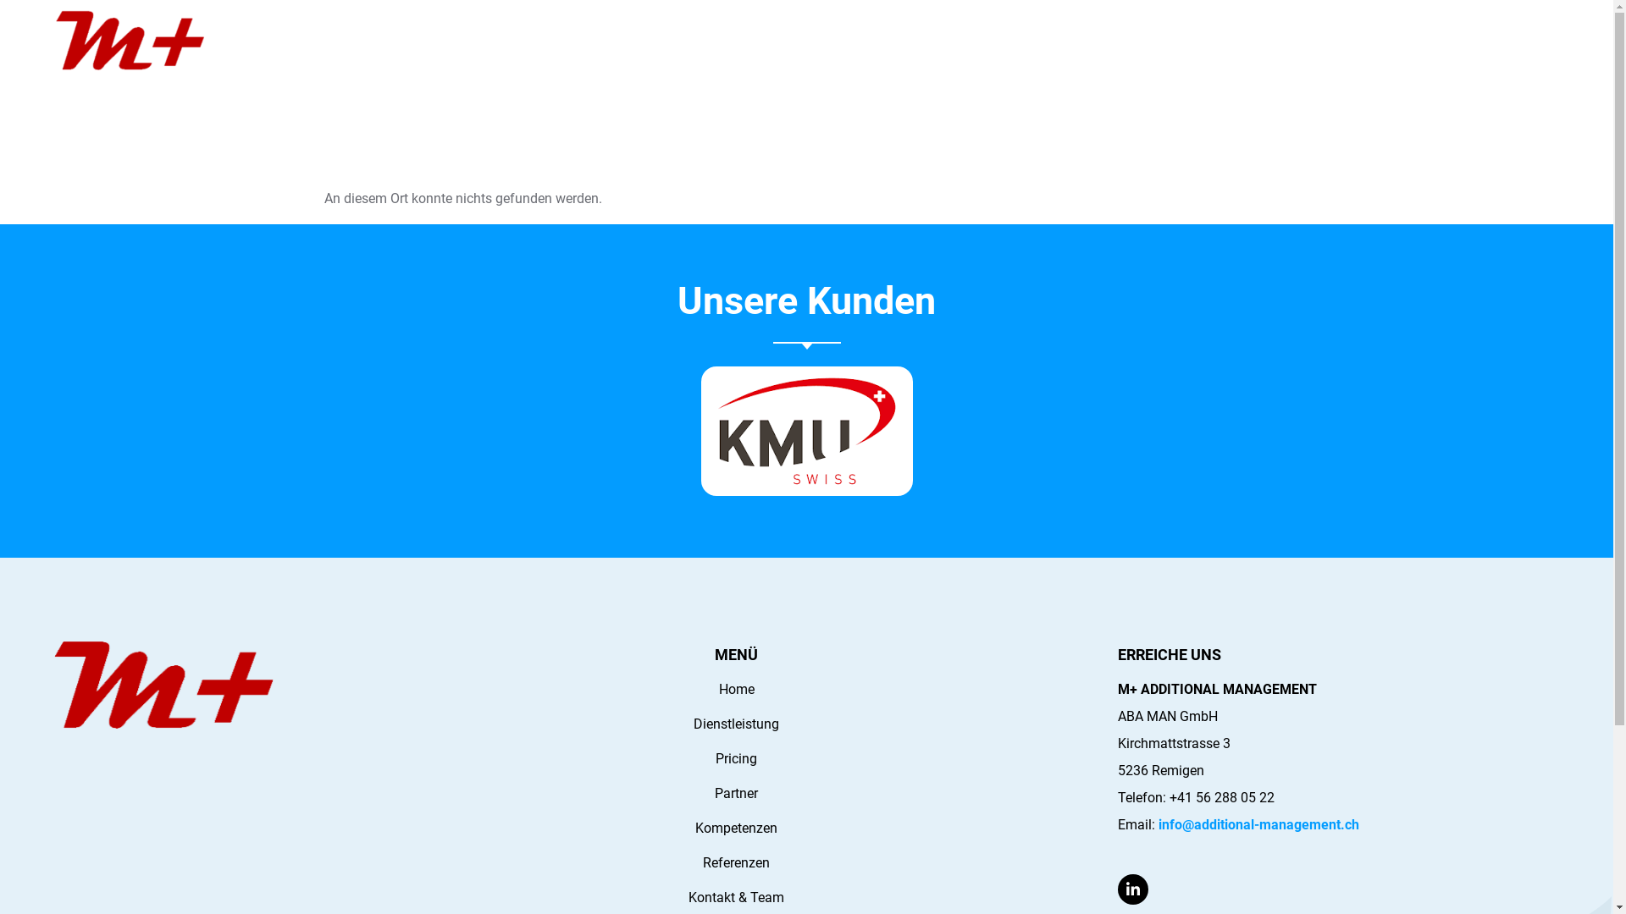  What do you see at coordinates (693, 81) in the screenshot?
I see `Kompetenzen` at bounding box center [693, 81].